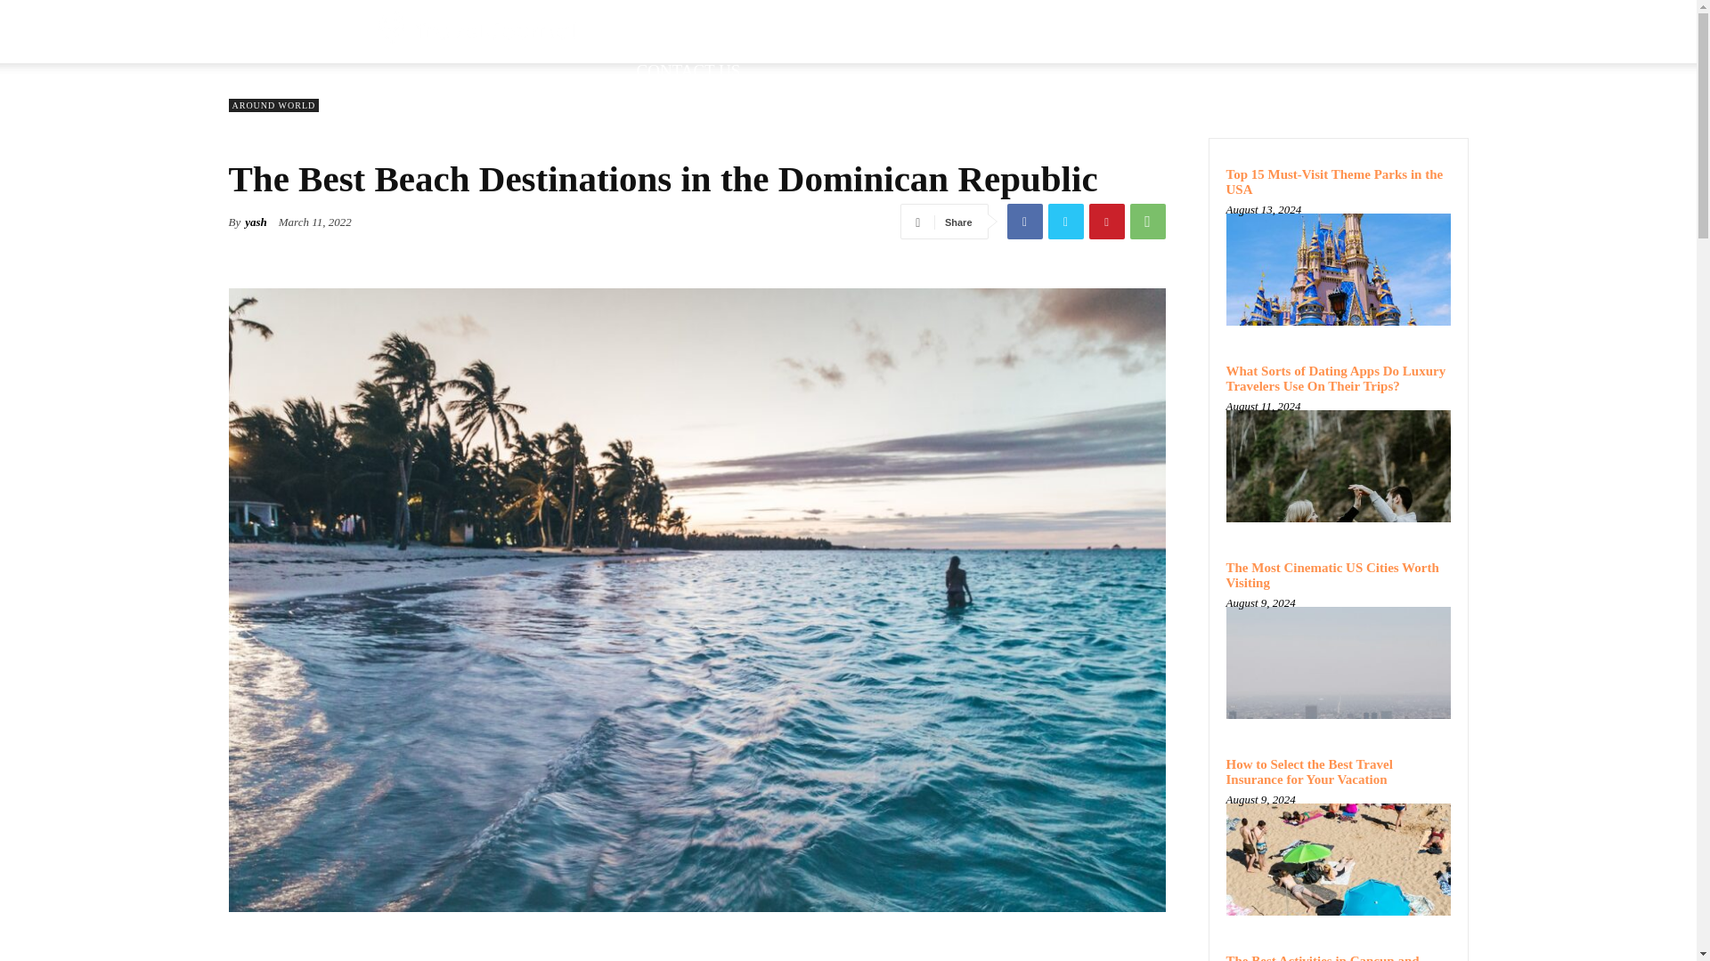 Image resolution: width=1710 pixels, height=961 pixels. Describe the element at coordinates (943, 23) in the screenshot. I see `TRAVEL` at that location.